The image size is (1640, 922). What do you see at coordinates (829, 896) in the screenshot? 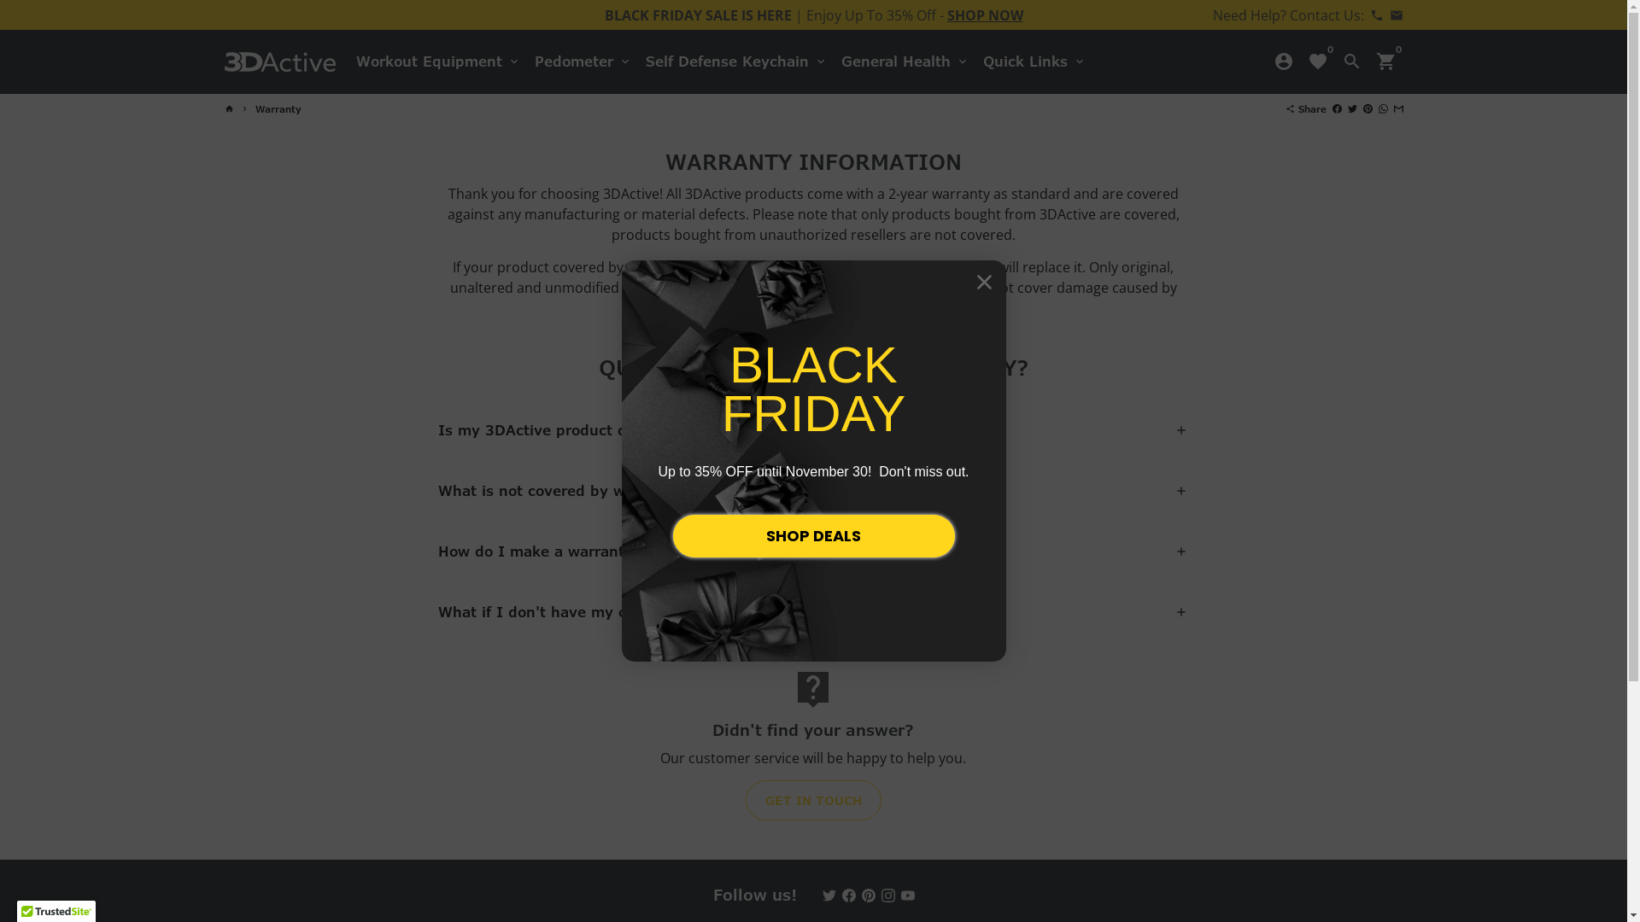
I see `3DActive on Twitter` at bounding box center [829, 896].